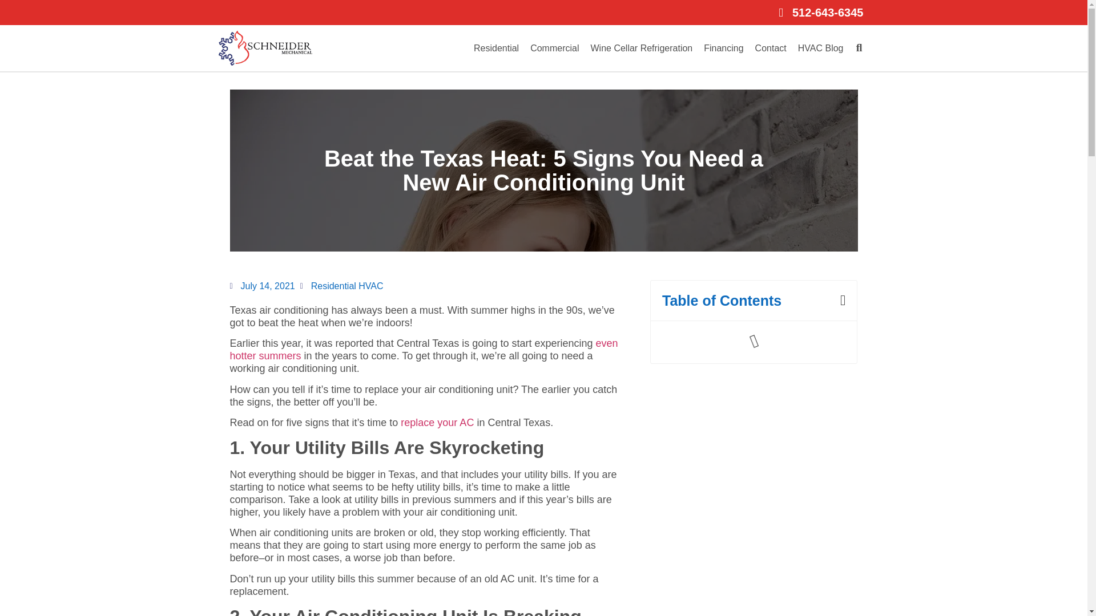 This screenshot has width=1096, height=616. What do you see at coordinates (543, 12) in the screenshot?
I see `512-643-6345` at bounding box center [543, 12].